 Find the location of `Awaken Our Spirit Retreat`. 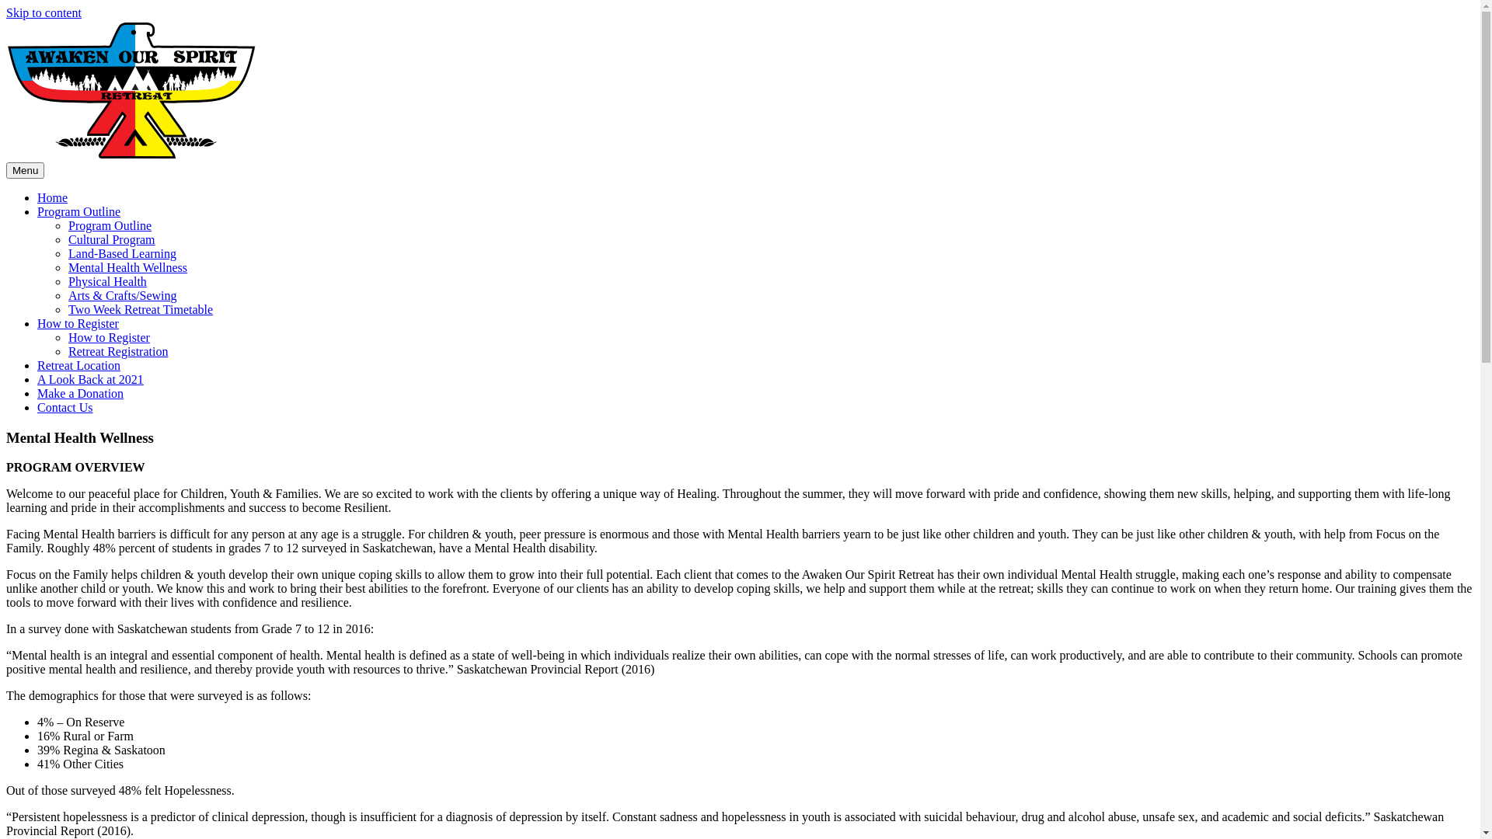

Awaken Our Spirit Retreat is located at coordinates (132, 155).